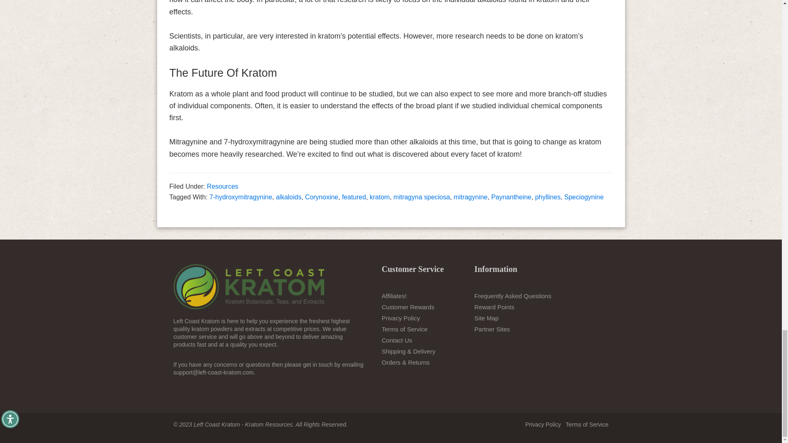  I want to click on FAQ, so click(513, 296).